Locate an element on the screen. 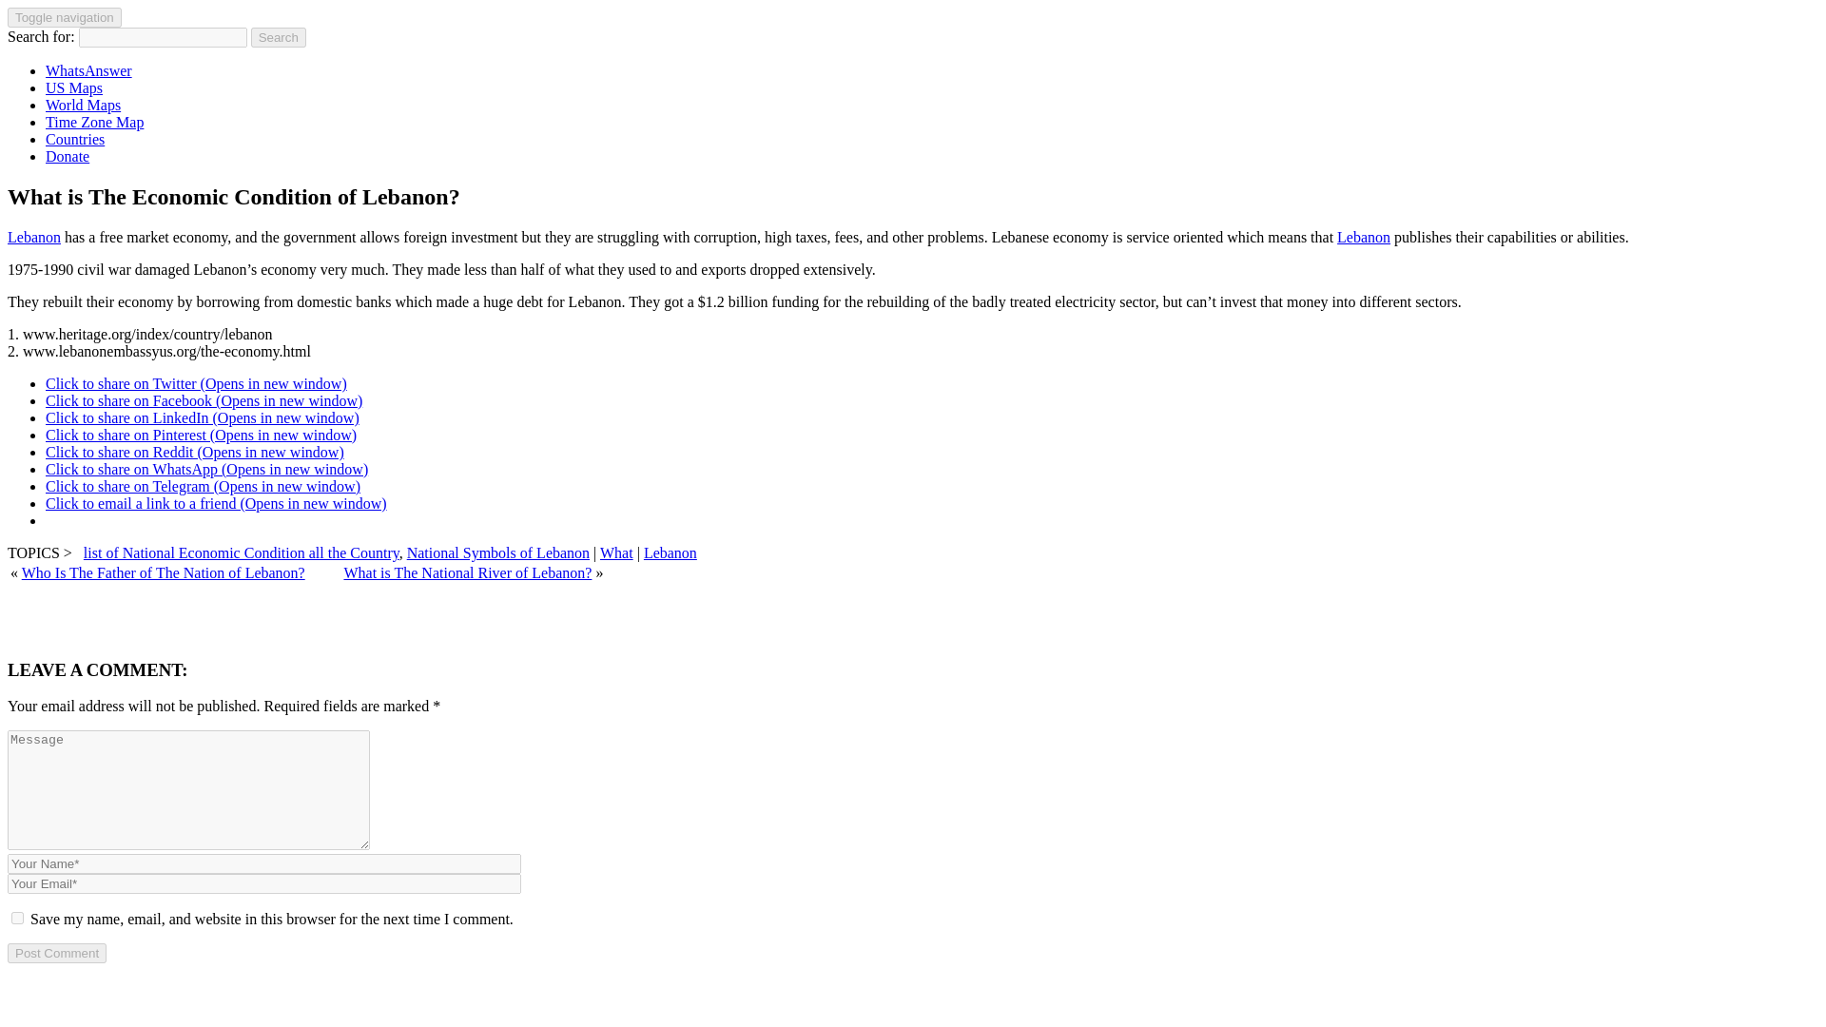  yes is located at coordinates (17, 919).